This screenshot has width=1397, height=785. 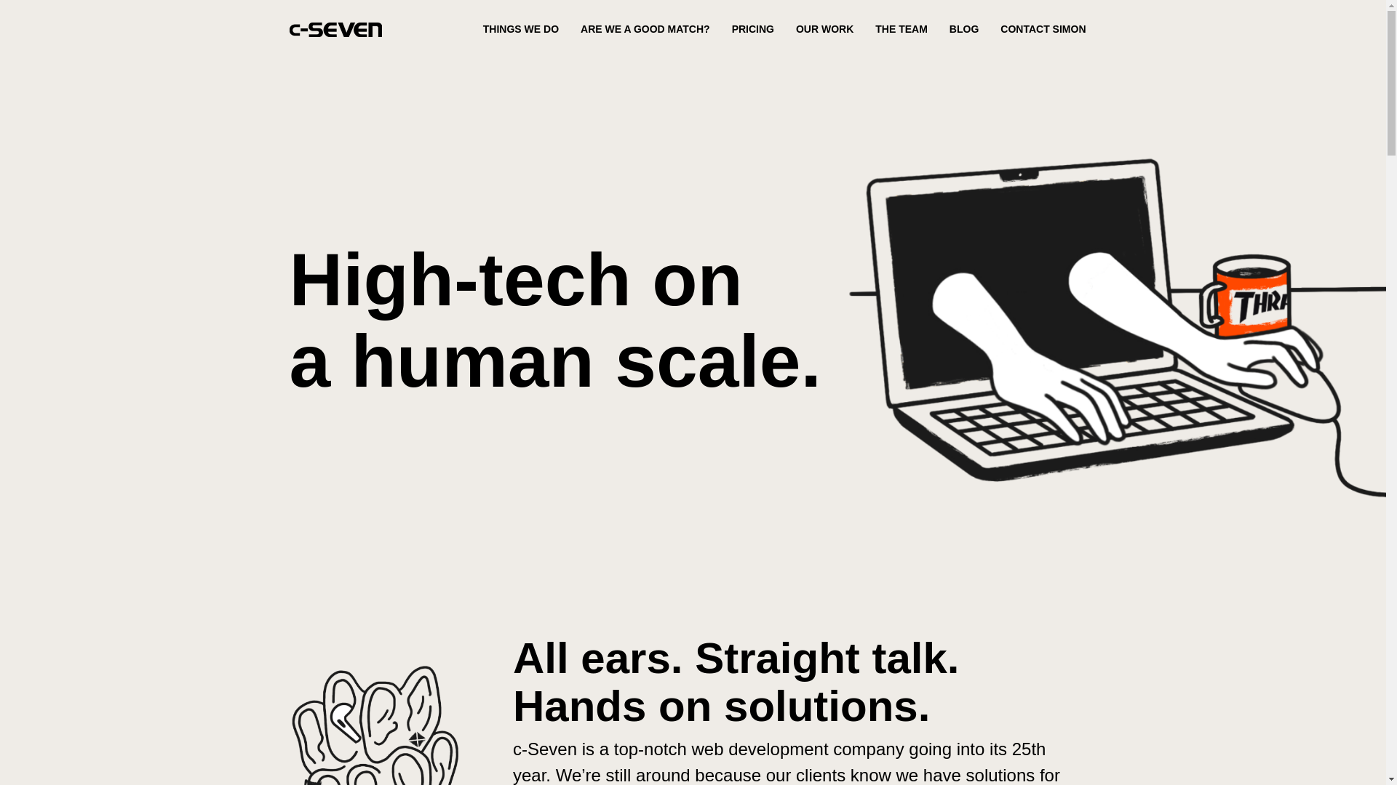 I want to click on BLOG, so click(x=964, y=32).